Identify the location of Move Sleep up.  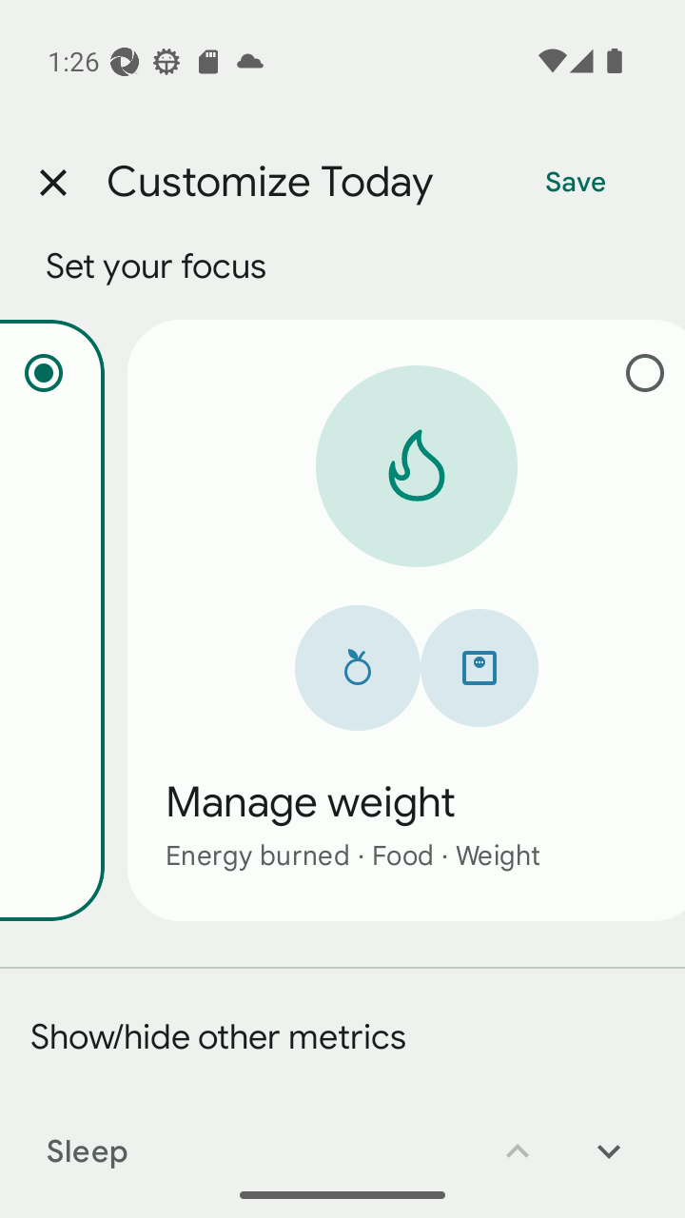
(518, 1138).